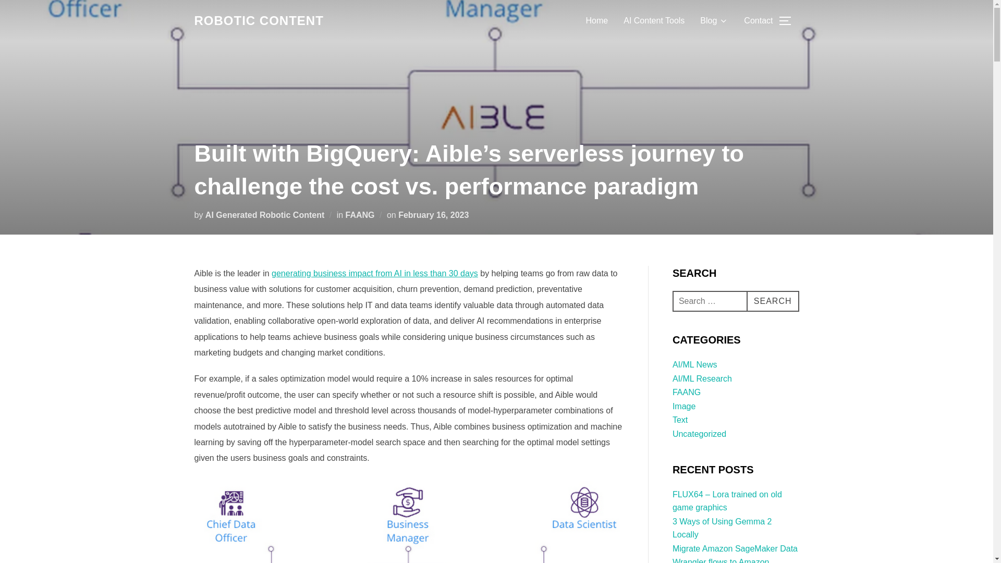 The height and width of the screenshot is (563, 1001). I want to click on AI Content Tools, so click(654, 21).